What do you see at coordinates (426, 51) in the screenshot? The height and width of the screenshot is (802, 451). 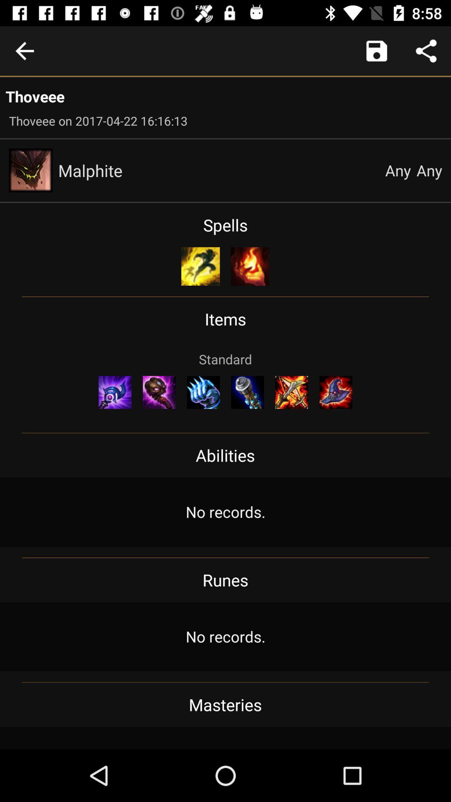 I see `share data` at bounding box center [426, 51].